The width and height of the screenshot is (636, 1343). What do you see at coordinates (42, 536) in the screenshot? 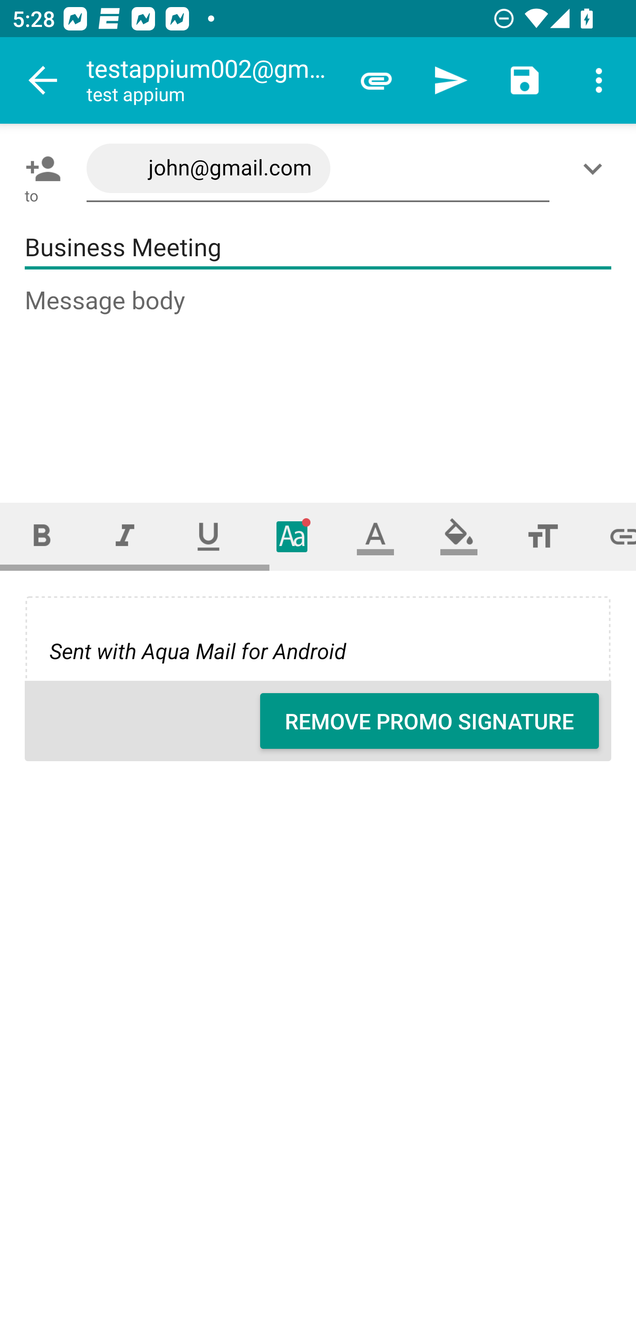
I see `Bold` at bounding box center [42, 536].